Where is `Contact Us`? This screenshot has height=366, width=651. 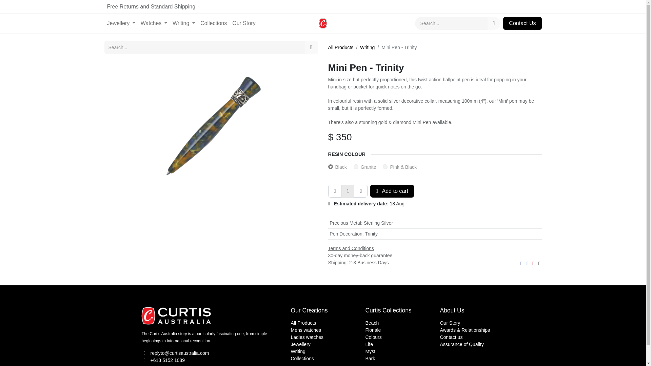 Contact Us is located at coordinates (522, 23).